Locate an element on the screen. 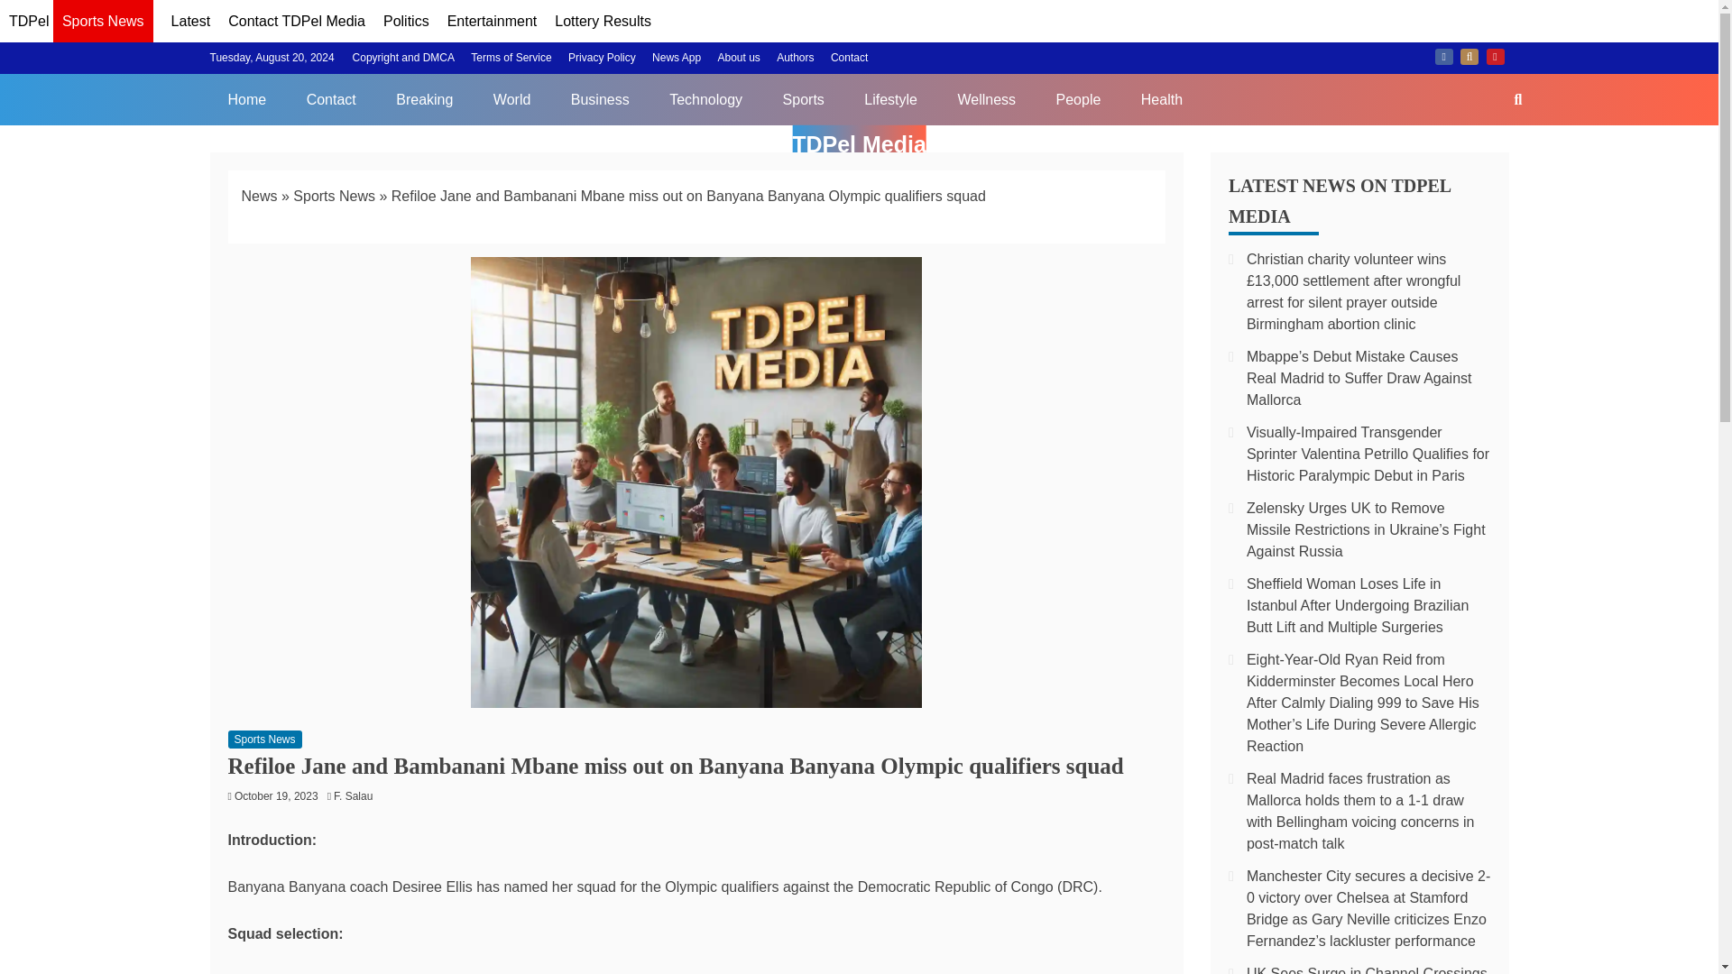 The width and height of the screenshot is (1732, 974). Sports News is located at coordinates (263, 740).